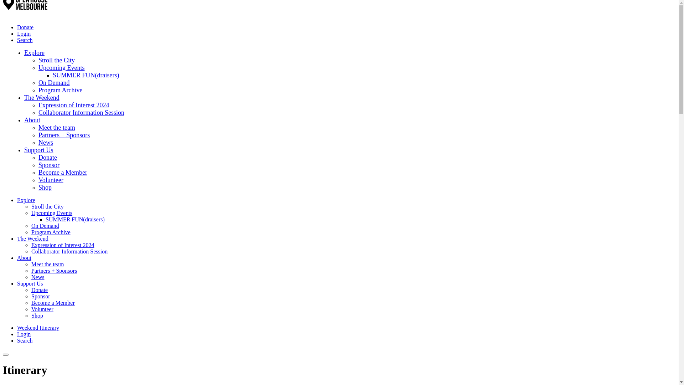  I want to click on Stroll the City, so click(57, 60).